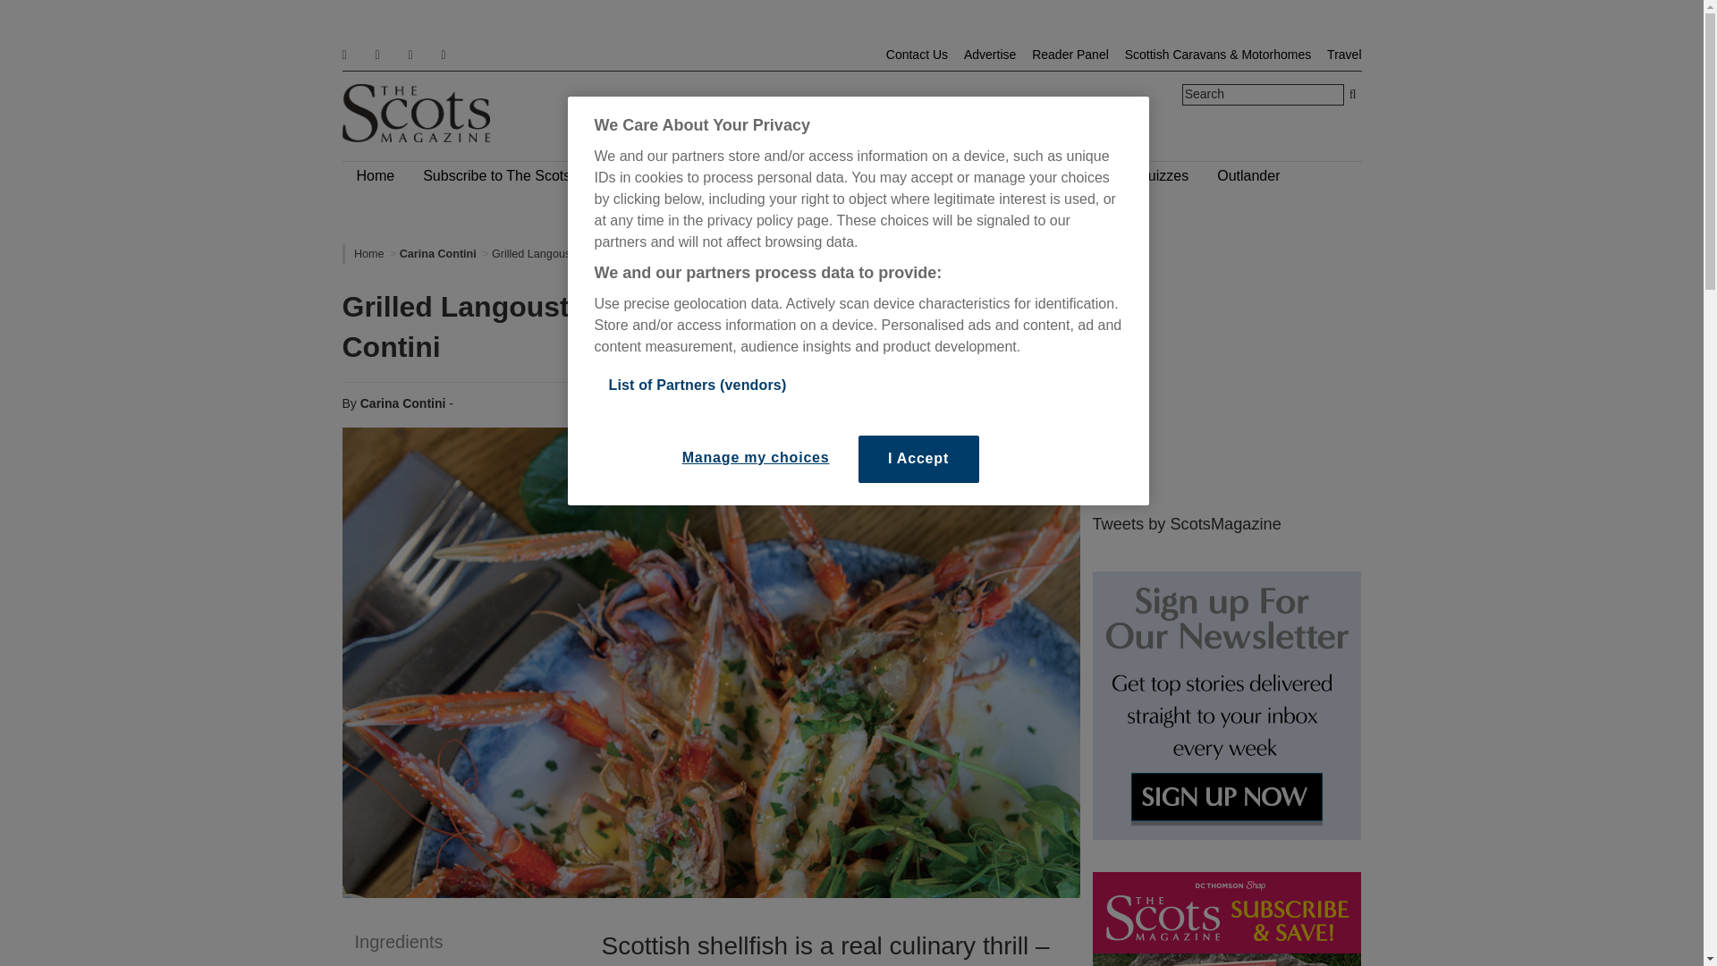  Describe the element at coordinates (438, 253) in the screenshot. I see `Carina Contini` at that location.